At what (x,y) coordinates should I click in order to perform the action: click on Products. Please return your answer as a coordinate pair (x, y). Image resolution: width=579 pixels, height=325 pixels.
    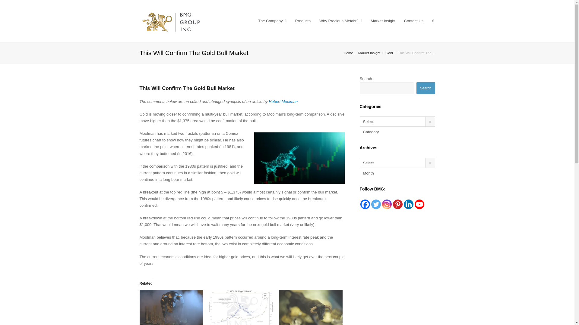
    Looking at the image, I should click on (303, 21).